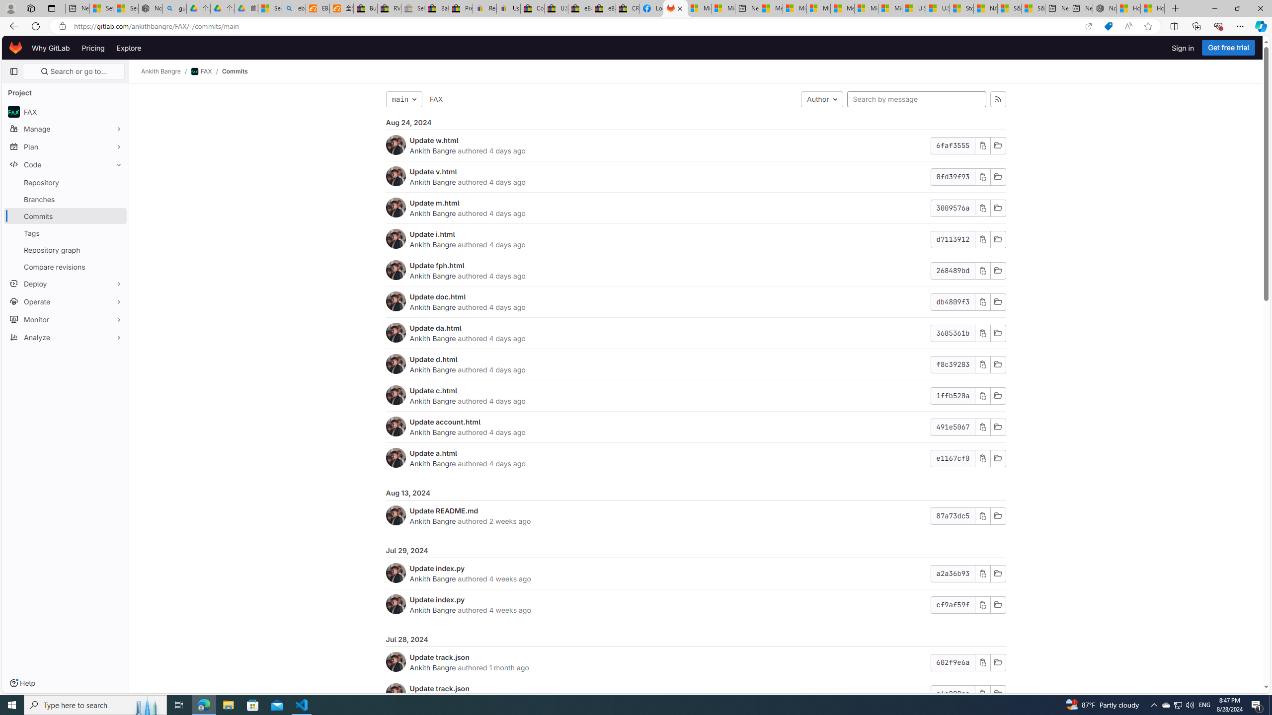 The height and width of the screenshot is (715, 1272). What do you see at coordinates (93, 48) in the screenshot?
I see `Pricing` at bounding box center [93, 48].